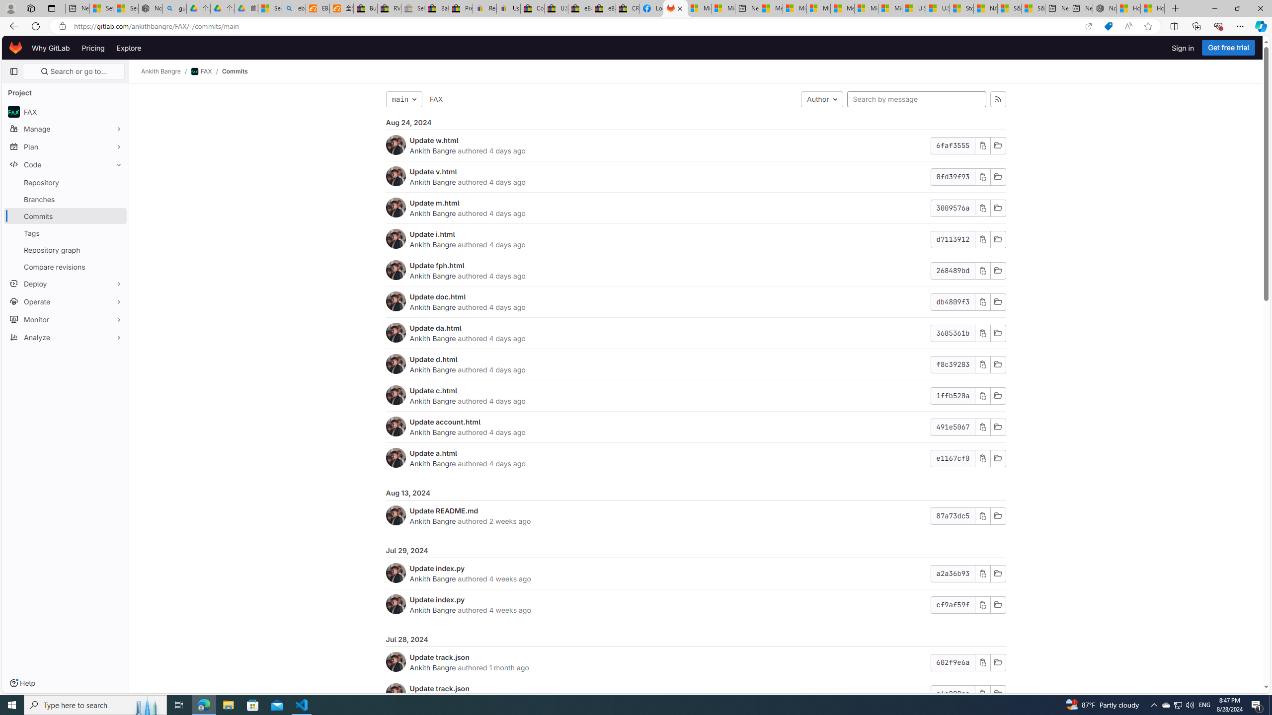 The height and width of the screenshot is (715, 1272). What do you see at coordinates (93, 48) in the screenshot?
I see `Pricing` at bounding box center [93, 48].